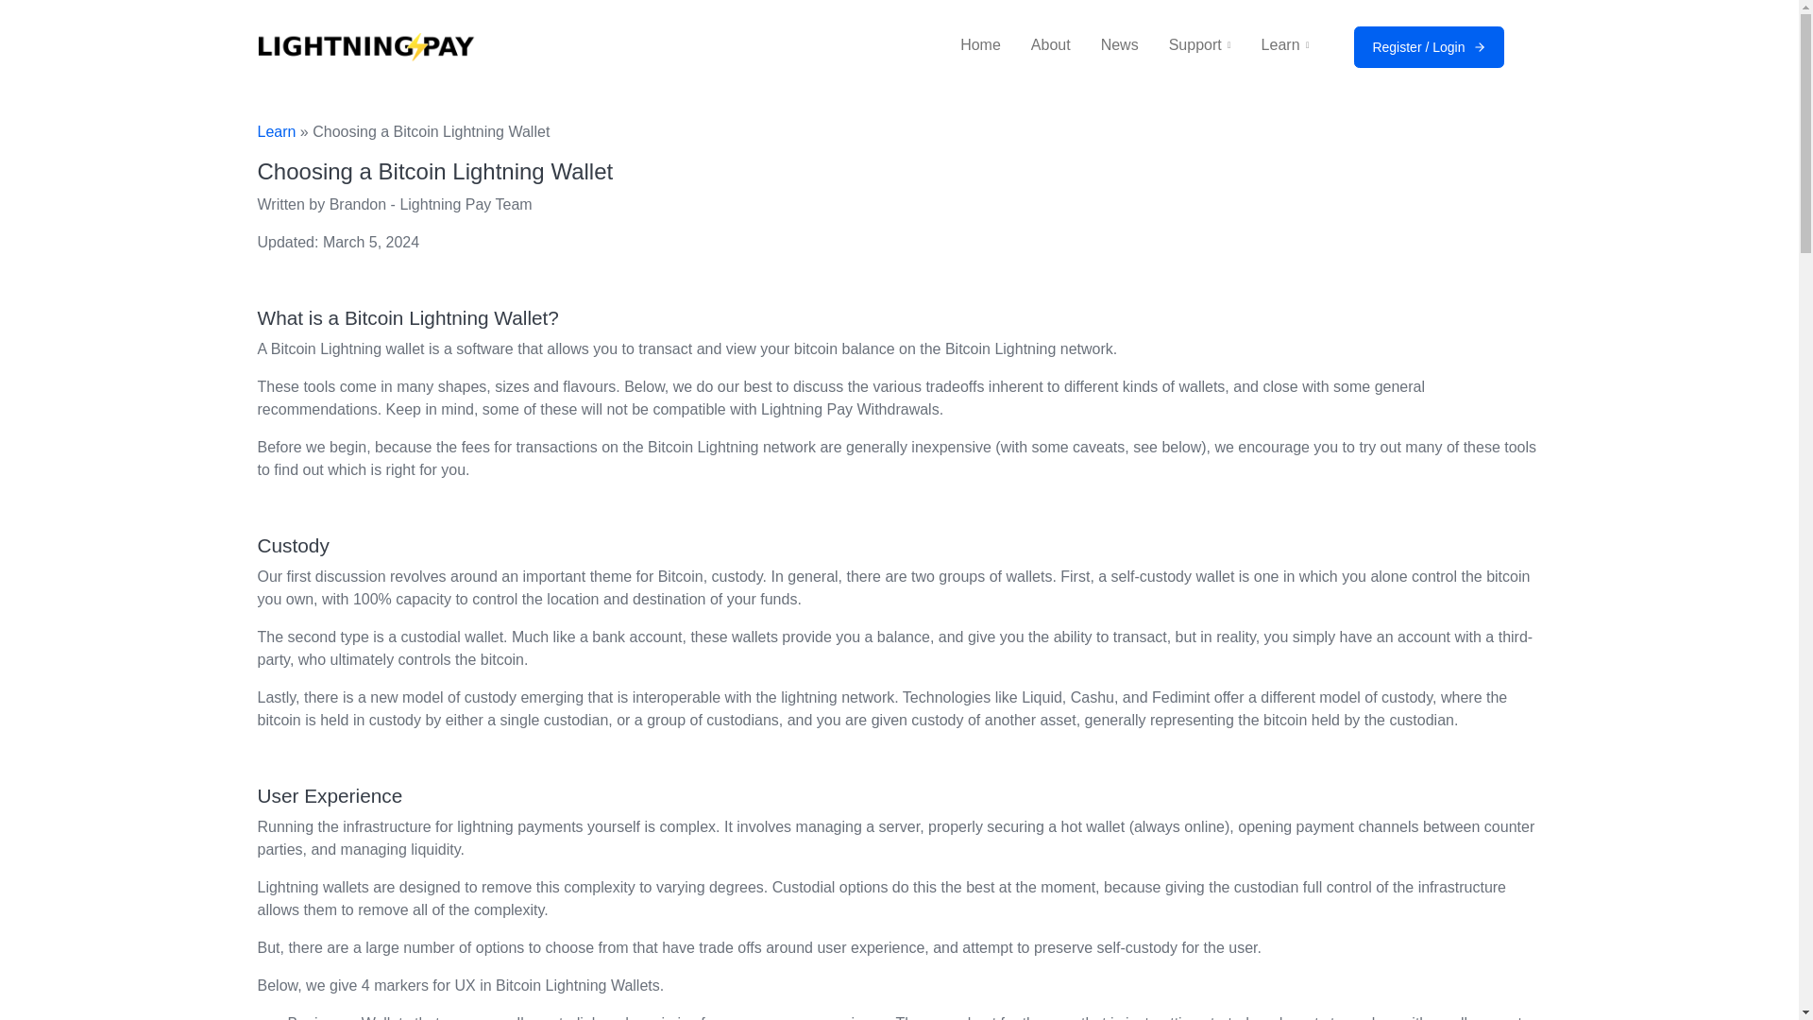 The width and height of the screenshot is (1813, 1020). I want to click on Support, so click(1199, 45).